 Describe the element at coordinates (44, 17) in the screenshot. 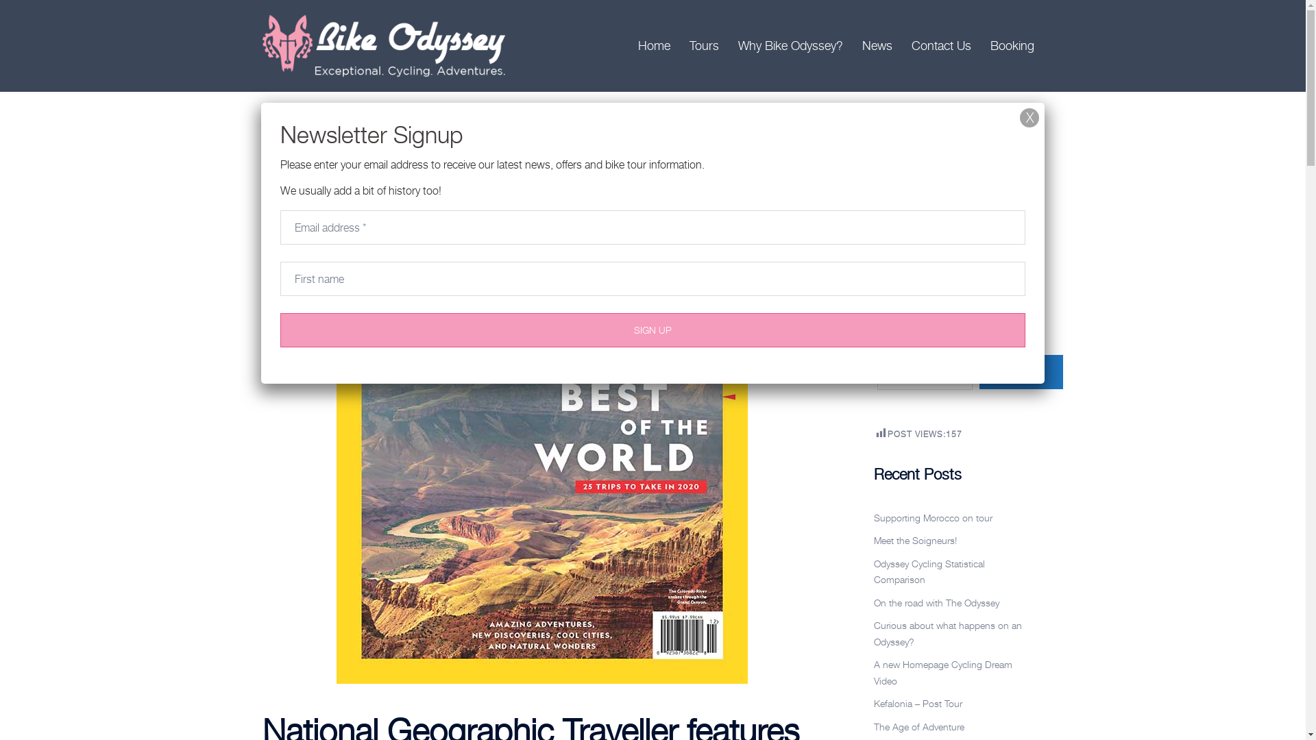

I see `Search` at that location.